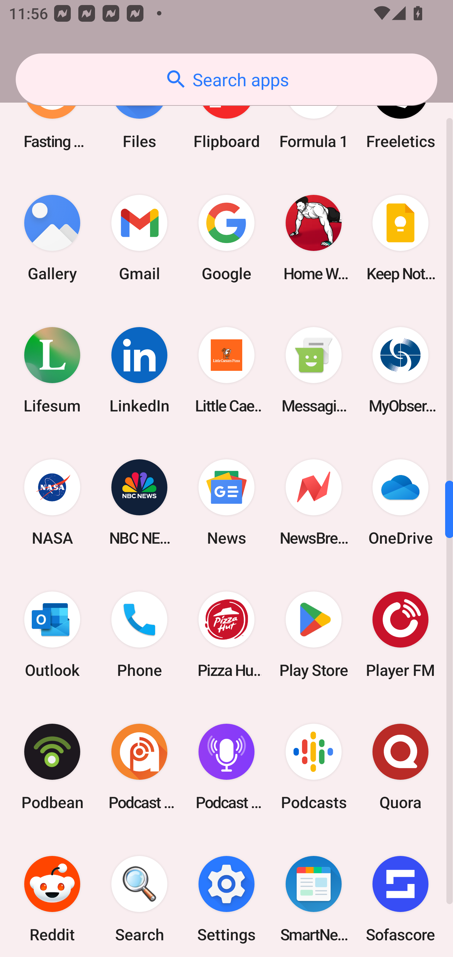 The height and width of the screenshot is (957, 453). Describe the element at coordinates (313, 502) in the screenshot. I see `NewsBreak` at that location.